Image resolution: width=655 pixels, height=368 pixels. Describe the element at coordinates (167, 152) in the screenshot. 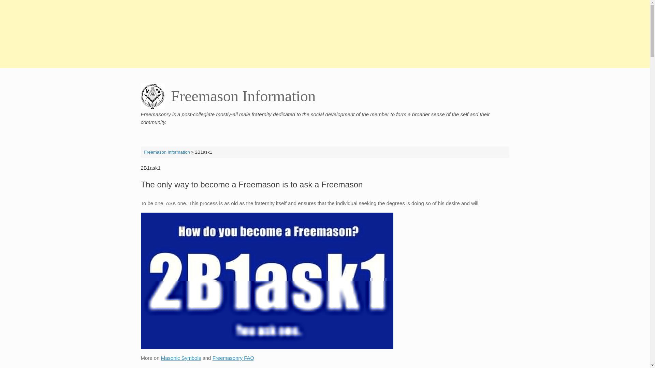

I see `Go to Freemason Information.` at that location.